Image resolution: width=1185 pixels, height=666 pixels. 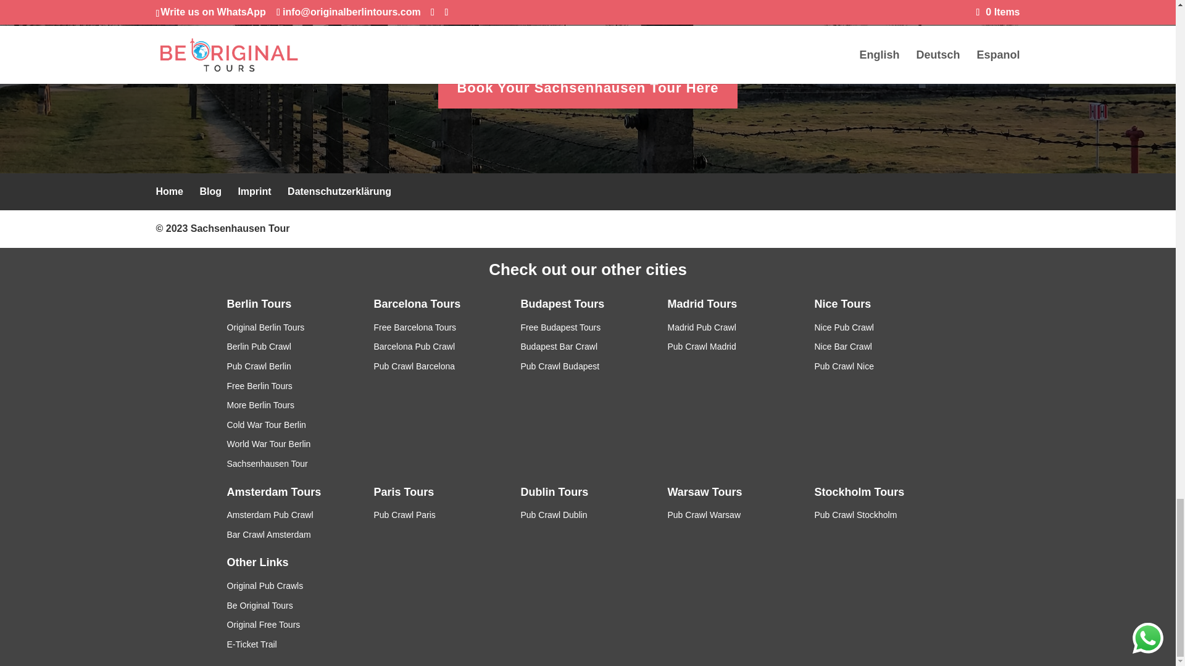 I want to click on Home, so click(x=168, y=191).